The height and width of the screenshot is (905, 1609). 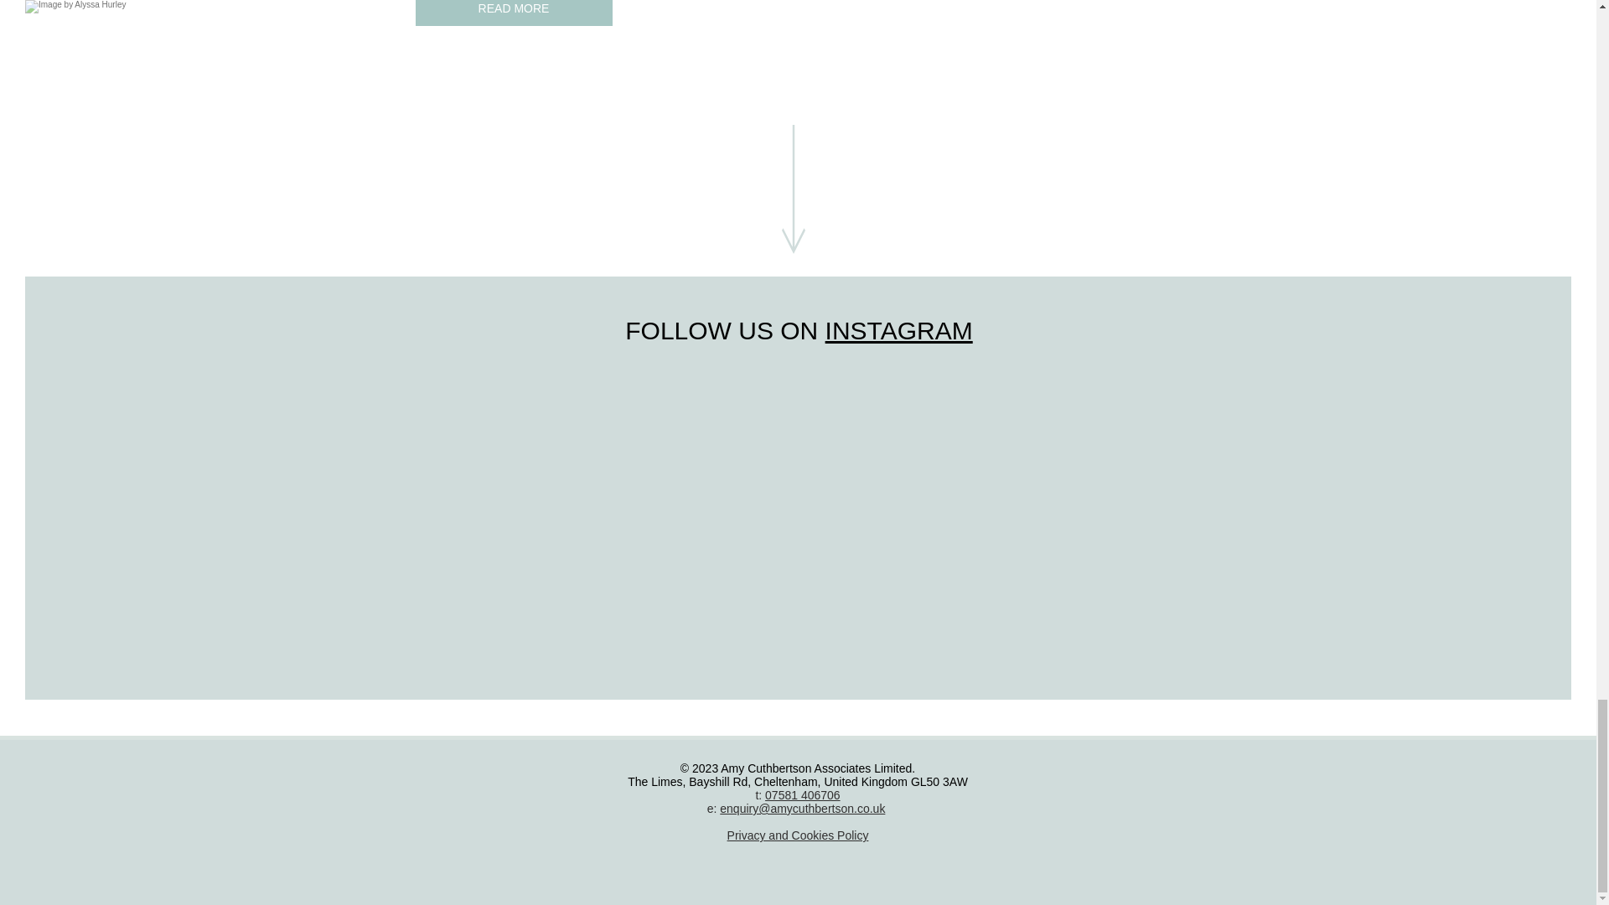 I want to click on Privacy and Cookies Policy, so click(x=798, y=835).